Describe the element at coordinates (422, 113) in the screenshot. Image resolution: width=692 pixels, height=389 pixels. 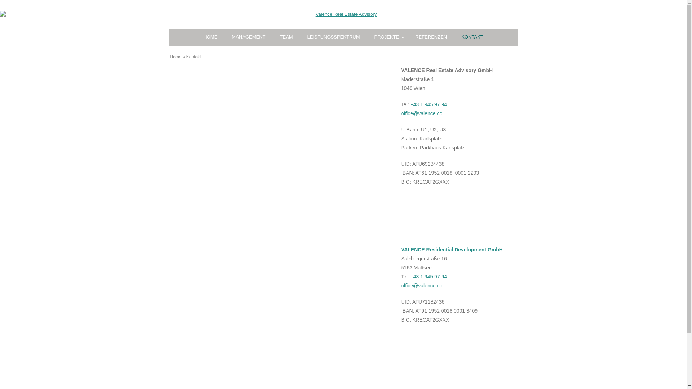
I see `office@valence.cc` at that location.